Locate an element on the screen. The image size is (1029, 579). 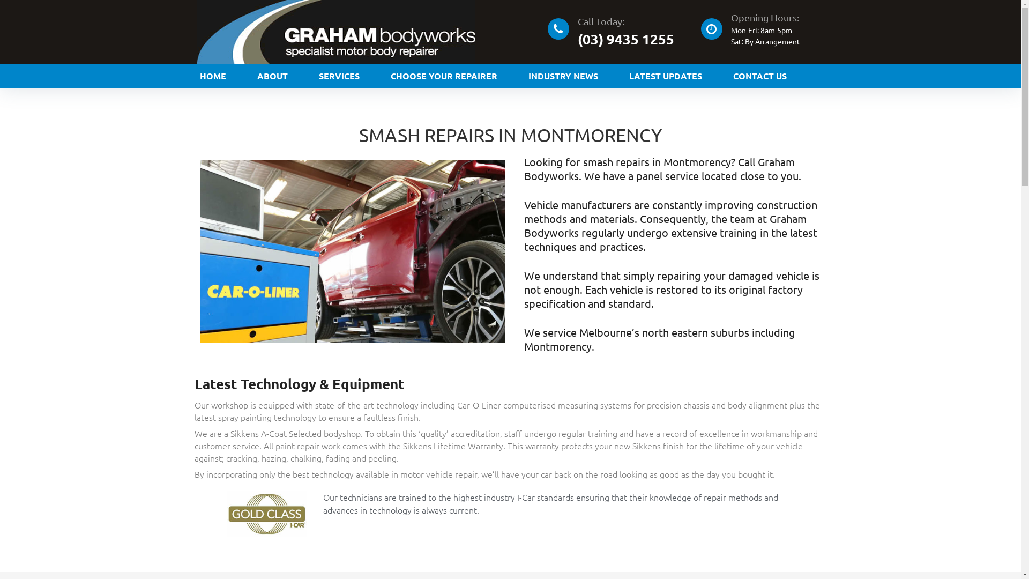
CONTACT US is located at coordinates (759, 76).